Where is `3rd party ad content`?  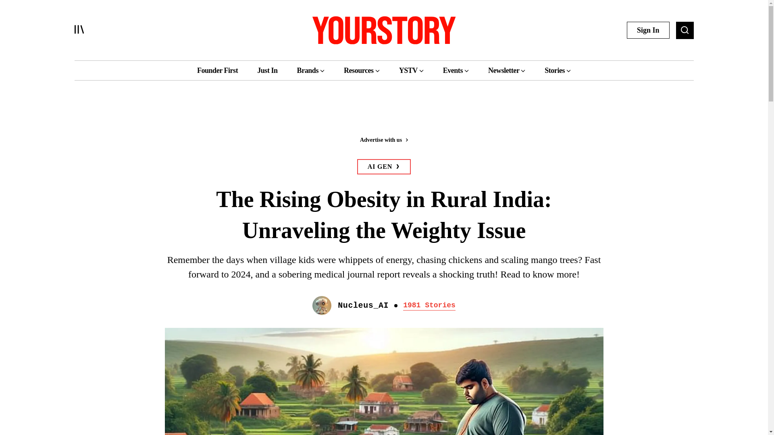 3rd party ad content is located at coordinates (383, 114).